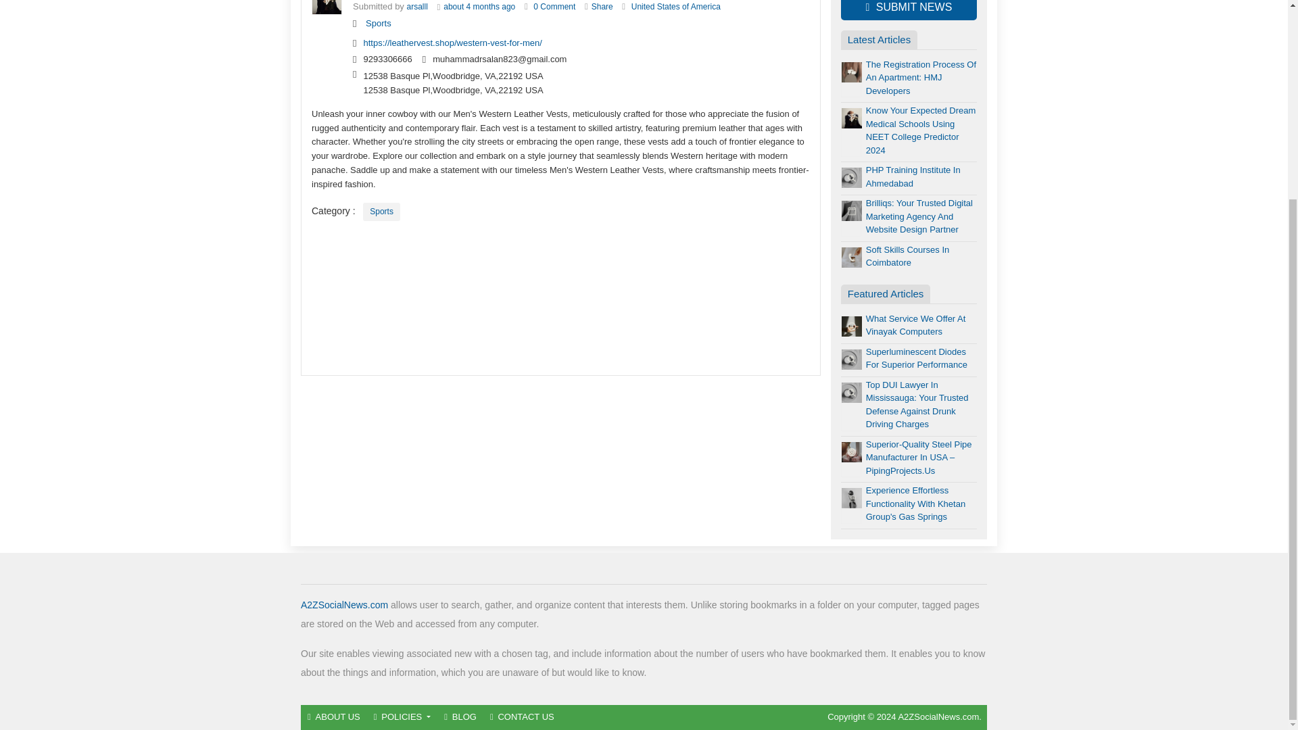 The width and height of the screenshot is (1298, 730). What do you see at coordinates (381, 212) in the screenshot?
I see `Sports` at bounding box center [381, 212].